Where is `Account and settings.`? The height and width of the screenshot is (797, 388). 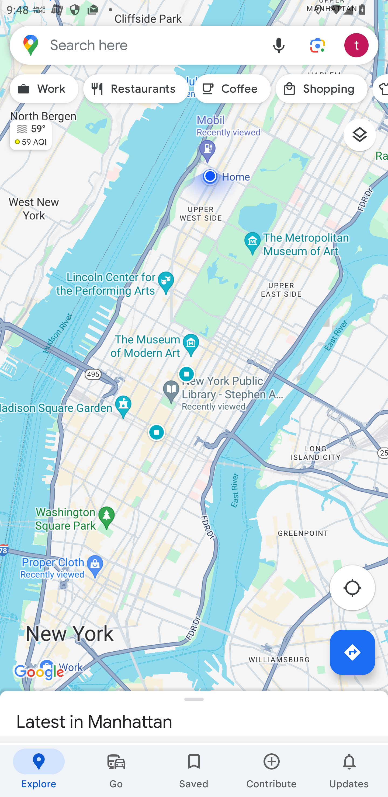
Account and settings. is located at coordinates (358, 45).